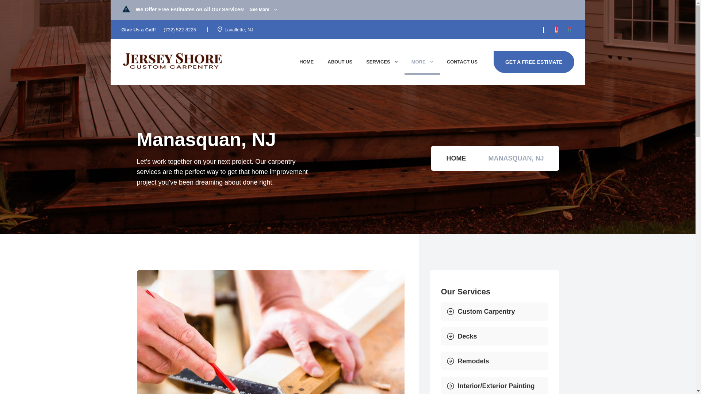  What do you see at coordinates (534, 62) in the screenshot?
I see `GET A FREE ESTIMATE` at bounding box center [534, 62].